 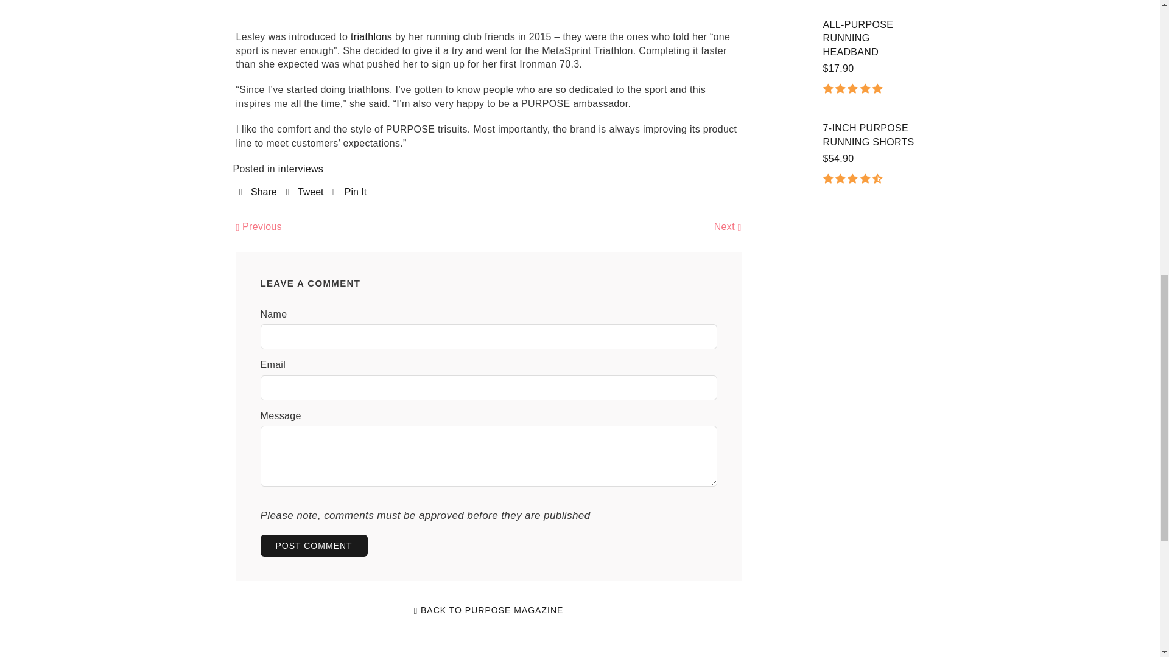 What do you see at coordinates (349, 192) in the screenshot?
I see `Pin on Pinterest` at bounding box center [349, 192].